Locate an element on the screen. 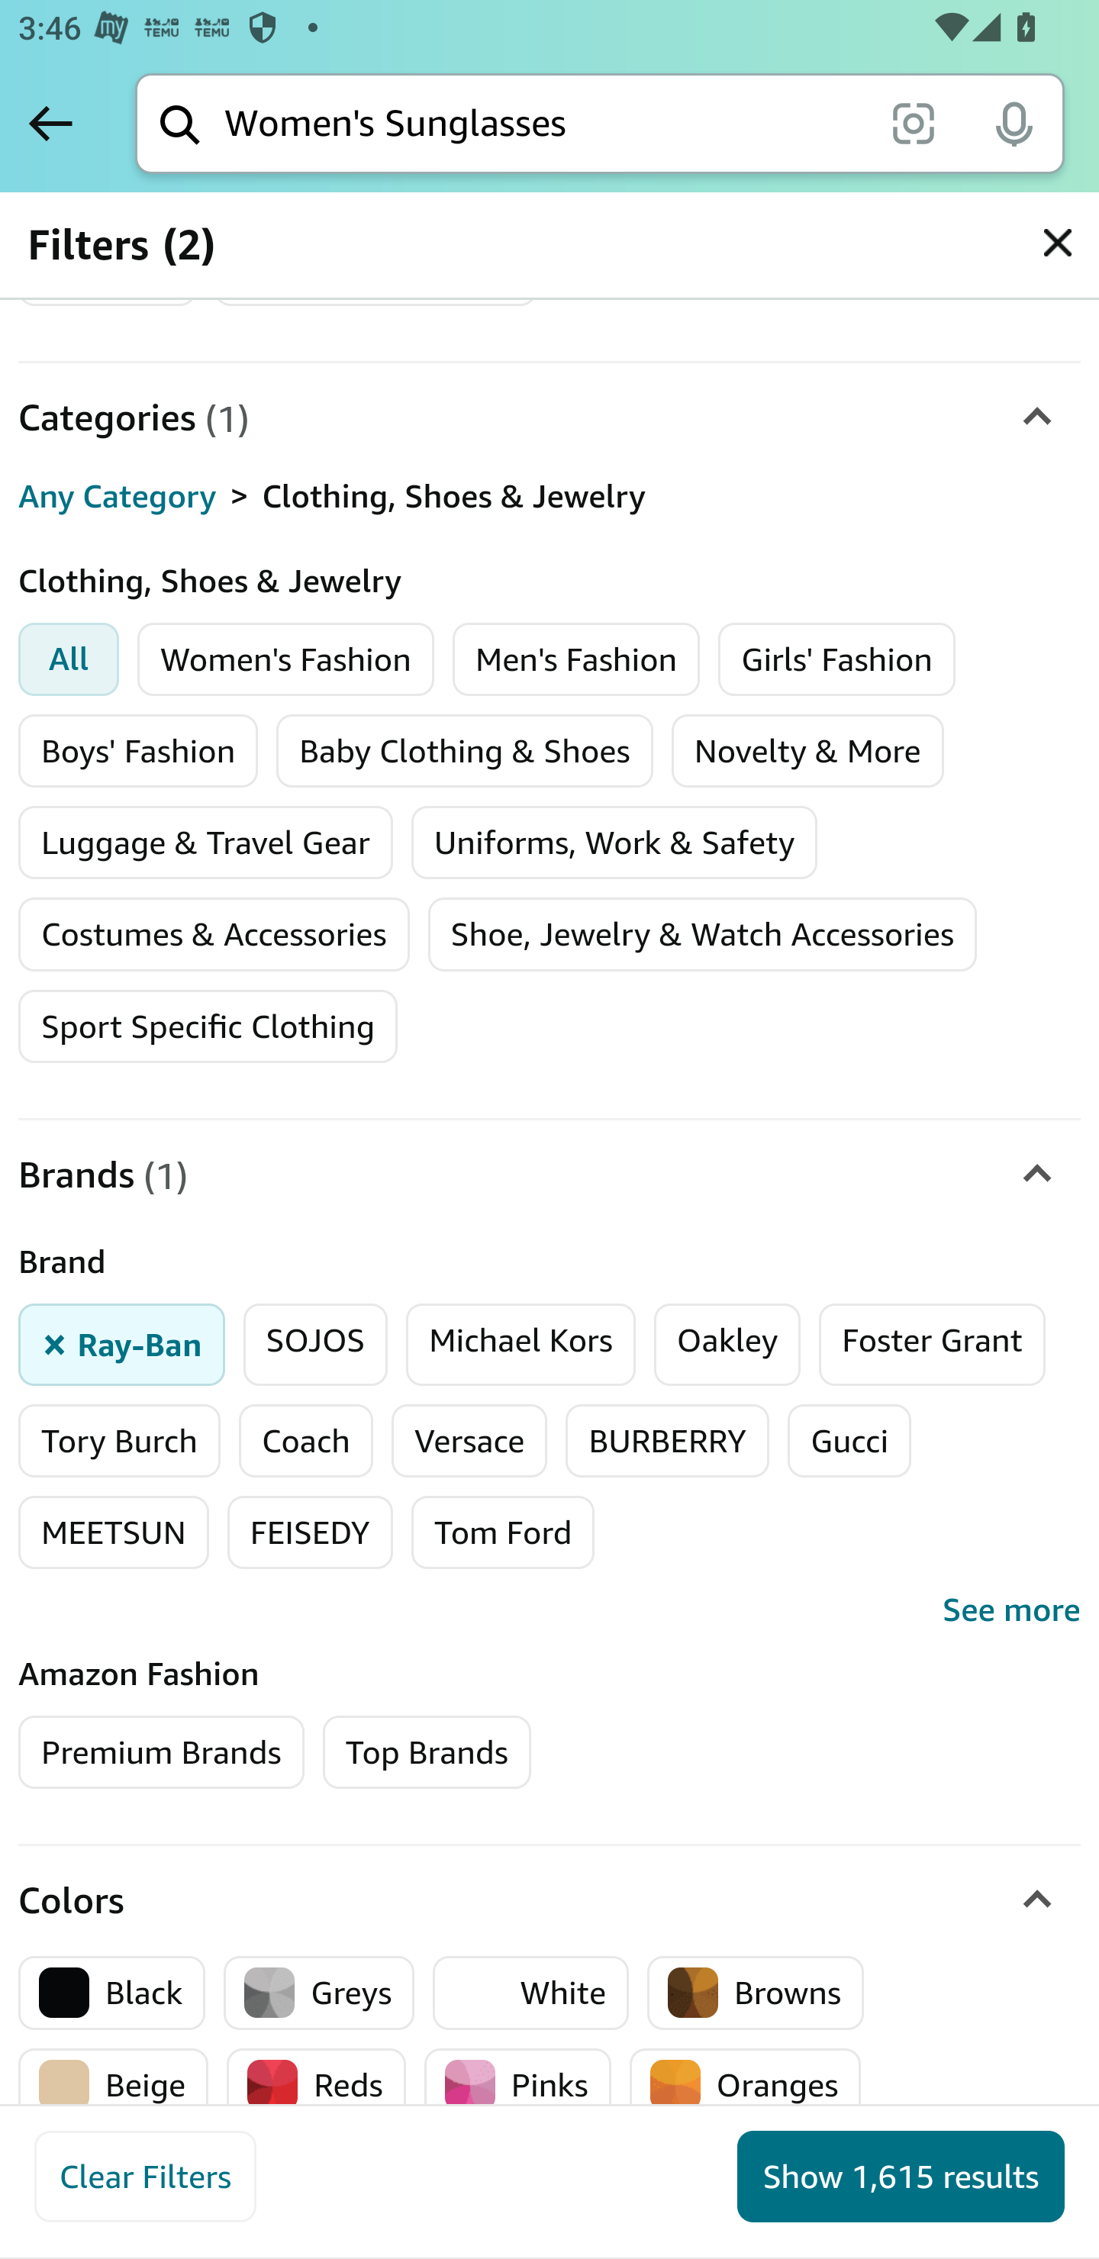  Women's Fashion is located at coordinates (286, 659).